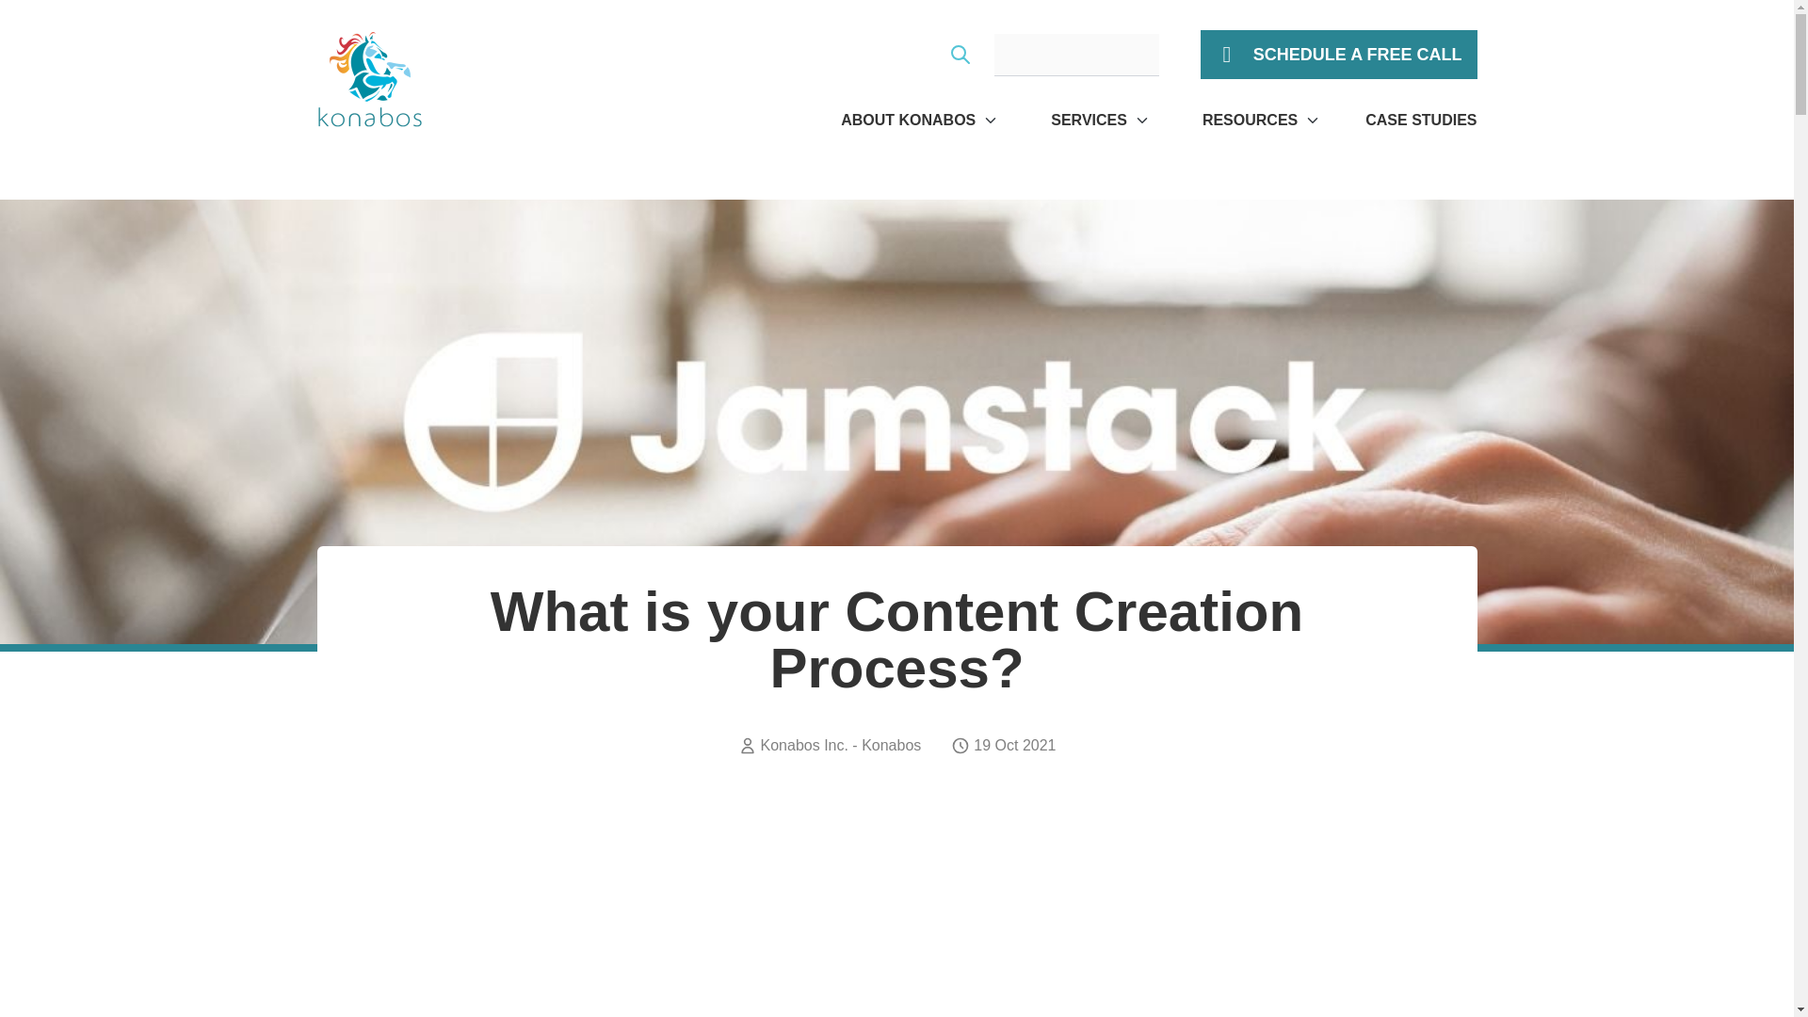 Image resolution: width=1808 pixels, height=1017 pixels. What do you see at coordinates (1338, 55) in the screenshot?
I see `SCHEDULE A FREE CALL` at bounding box center [1338, 55].